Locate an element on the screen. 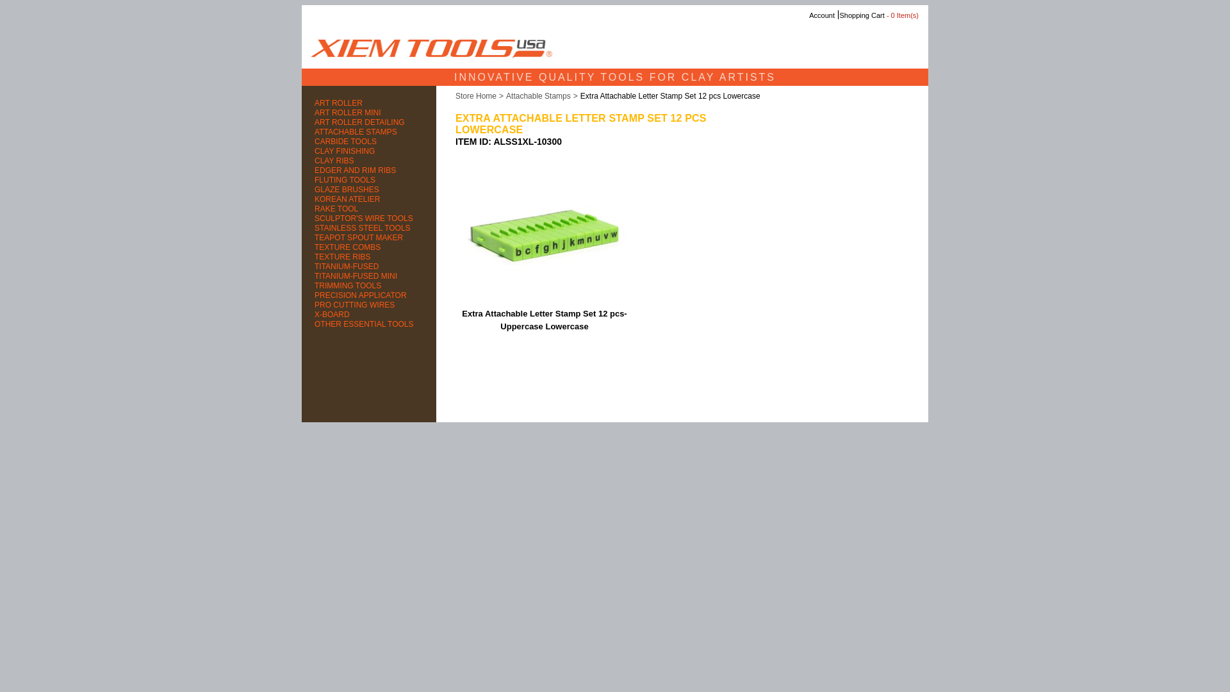 This screenshot has width=1230, height=692. OTHER ESSENTIAL TOOLS is located at coordinates (369, 324).